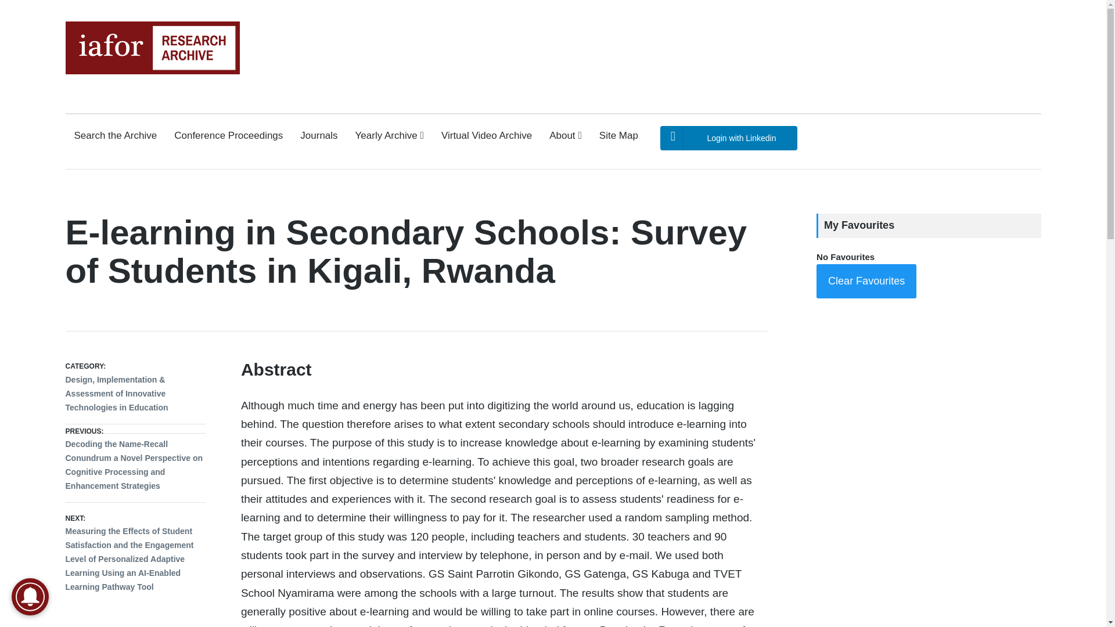 This screenshot has width=1115, height=627. I want to click on Yearly Archive, so click(389, 136).